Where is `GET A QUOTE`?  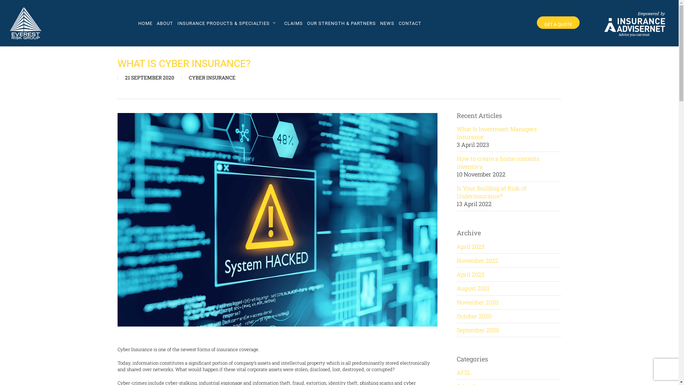 GET A QUOTE is located at coordinates (558, 23).